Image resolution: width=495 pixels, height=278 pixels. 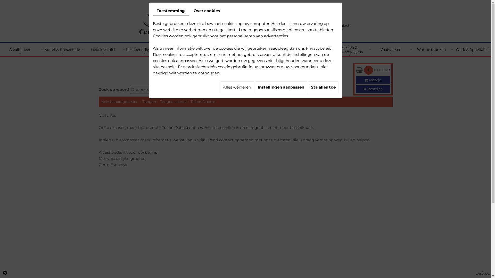 What do you see at coordinates (103, 49) in the screenshot?
I see `Gedekte Tafel` at bounding box center [103, 49].